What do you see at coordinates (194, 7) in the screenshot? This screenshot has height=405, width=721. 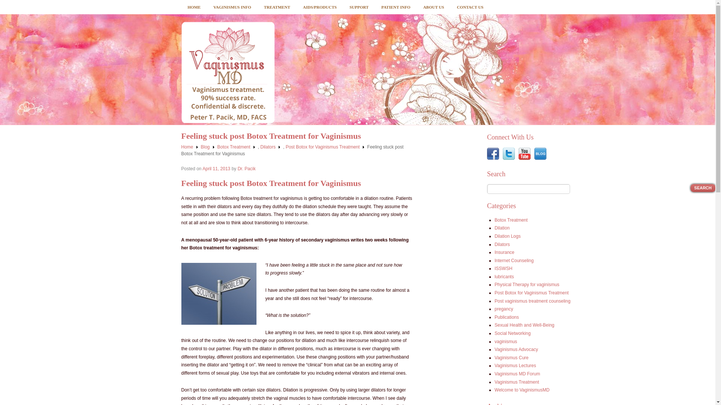 I see `HOME` at bounding box center [194, 7].